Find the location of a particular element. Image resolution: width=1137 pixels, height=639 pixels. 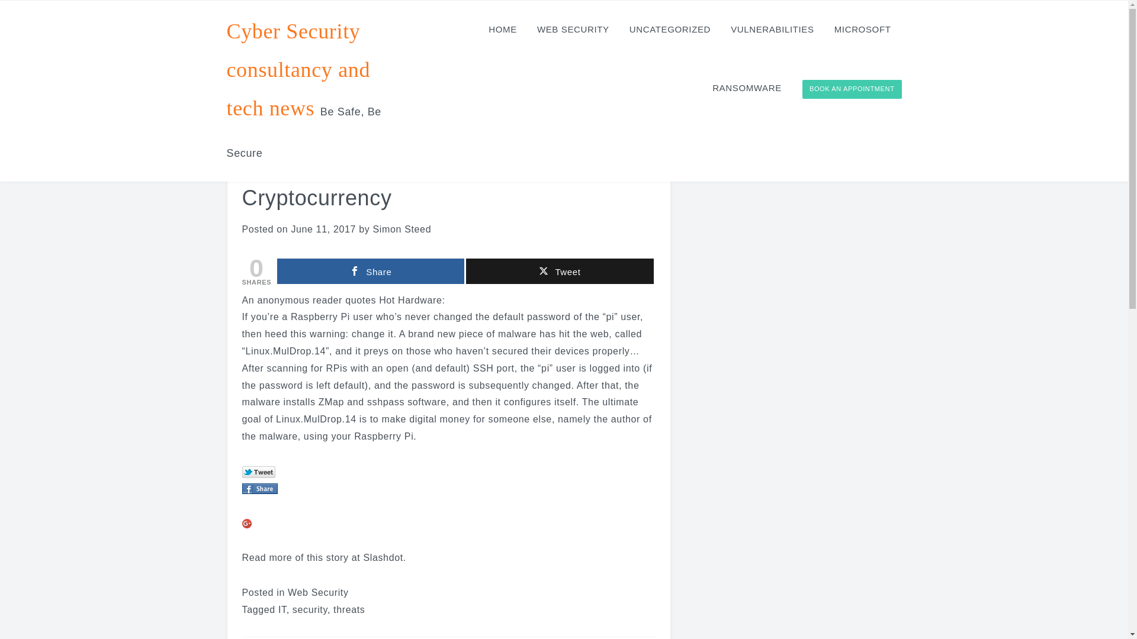

BOOK AN APPOINTMENT is located at coordinates (852, 89).